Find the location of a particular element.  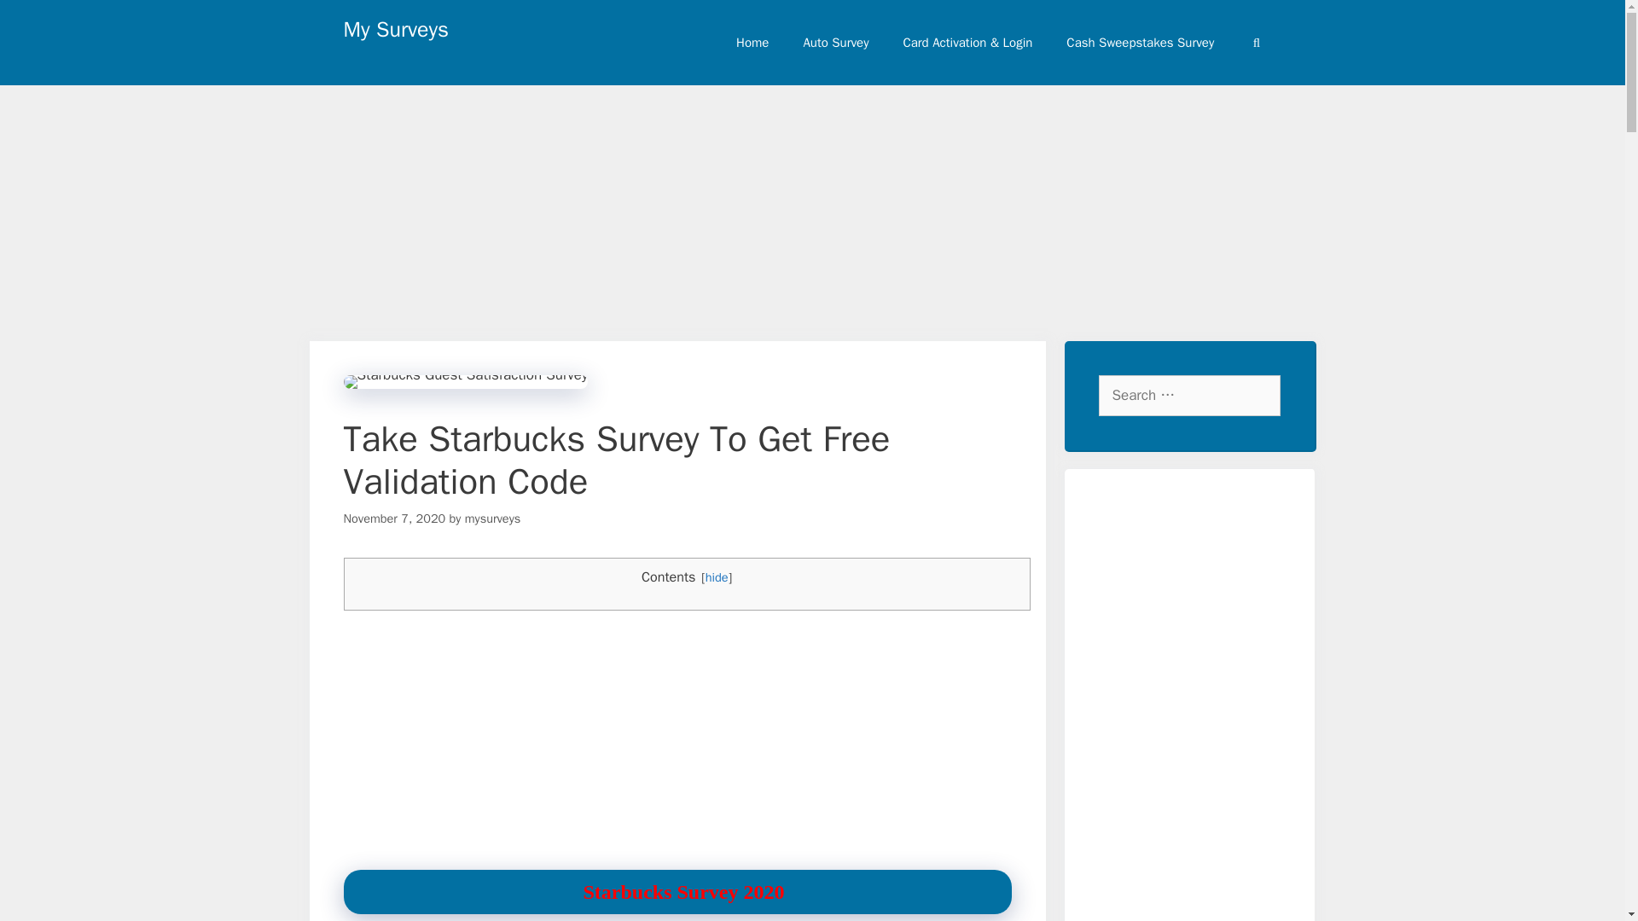

Cash Sweepstakes Survey is located at coordinates (1140, 43).